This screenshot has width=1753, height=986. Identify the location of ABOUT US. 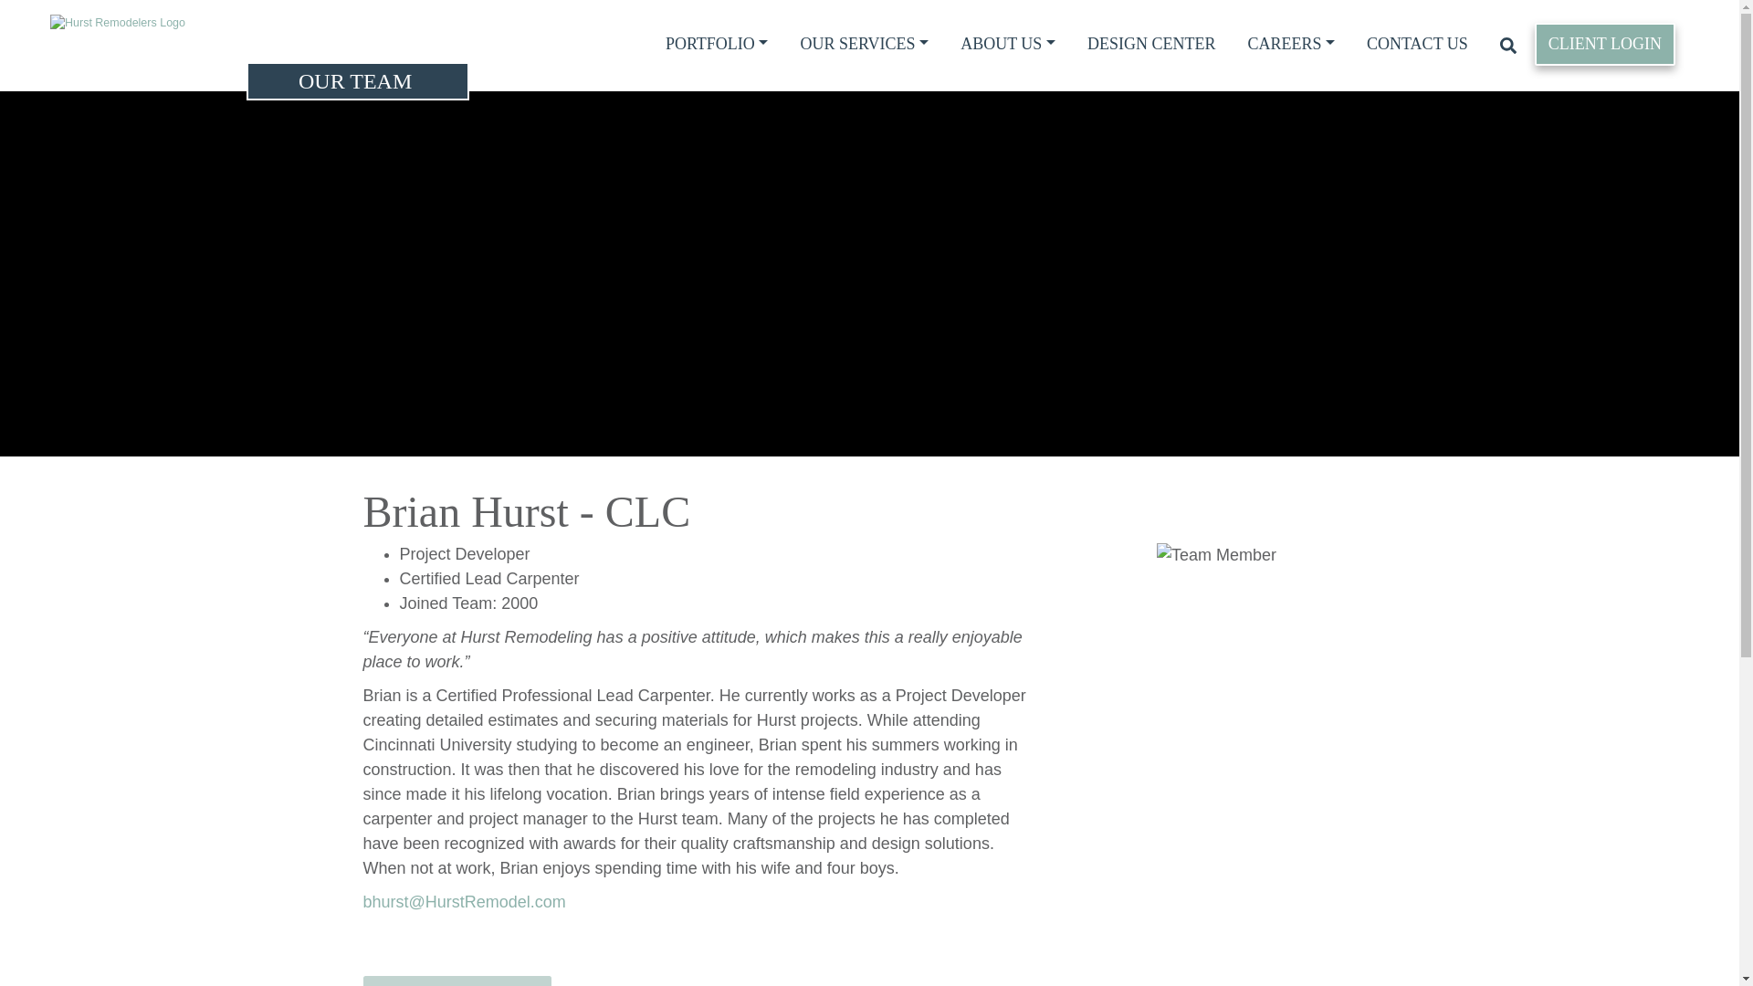
(1008, 44).